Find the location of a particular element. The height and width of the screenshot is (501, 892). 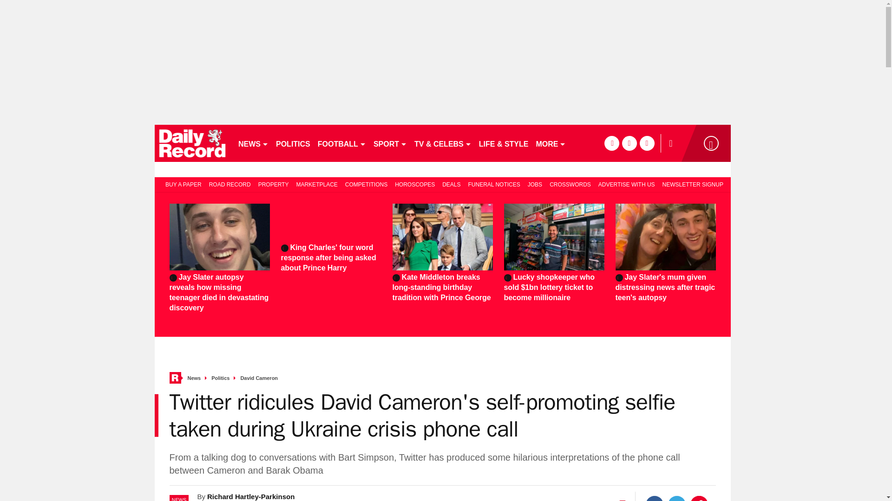

dailyrecord is located at coordinates (192, 143).